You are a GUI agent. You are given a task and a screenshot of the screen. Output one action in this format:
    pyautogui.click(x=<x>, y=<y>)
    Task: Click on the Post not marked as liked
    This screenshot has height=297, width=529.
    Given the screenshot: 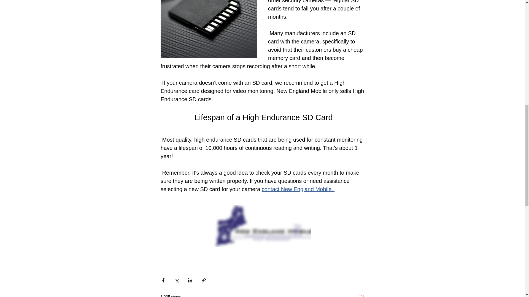 What is the action you would take?
    pyautogui.click(x=361, y=295)
    